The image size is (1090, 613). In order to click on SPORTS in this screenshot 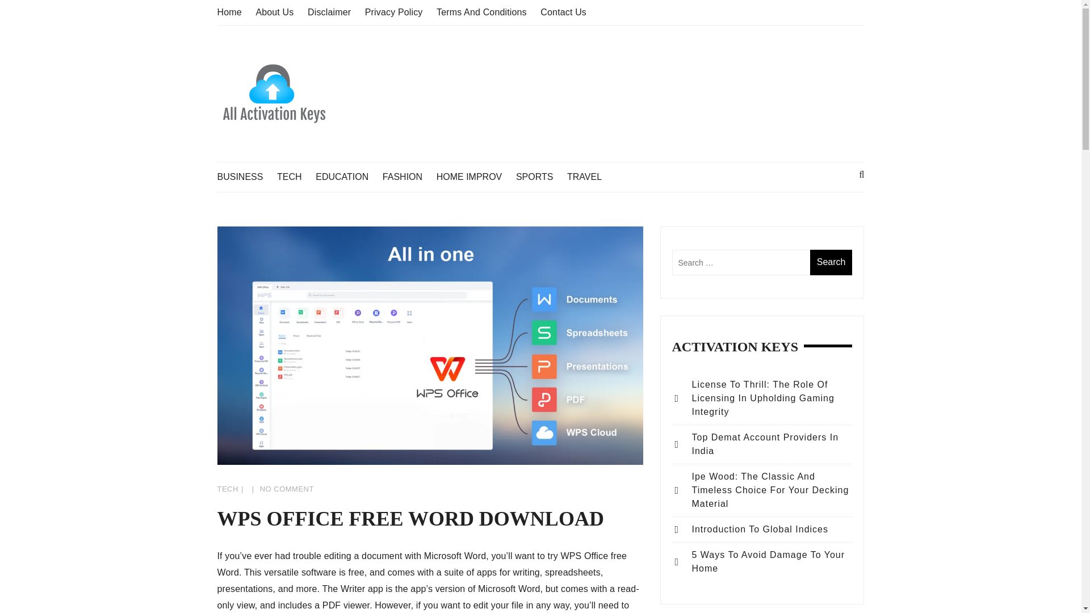, I will do `click(540, 177)`.